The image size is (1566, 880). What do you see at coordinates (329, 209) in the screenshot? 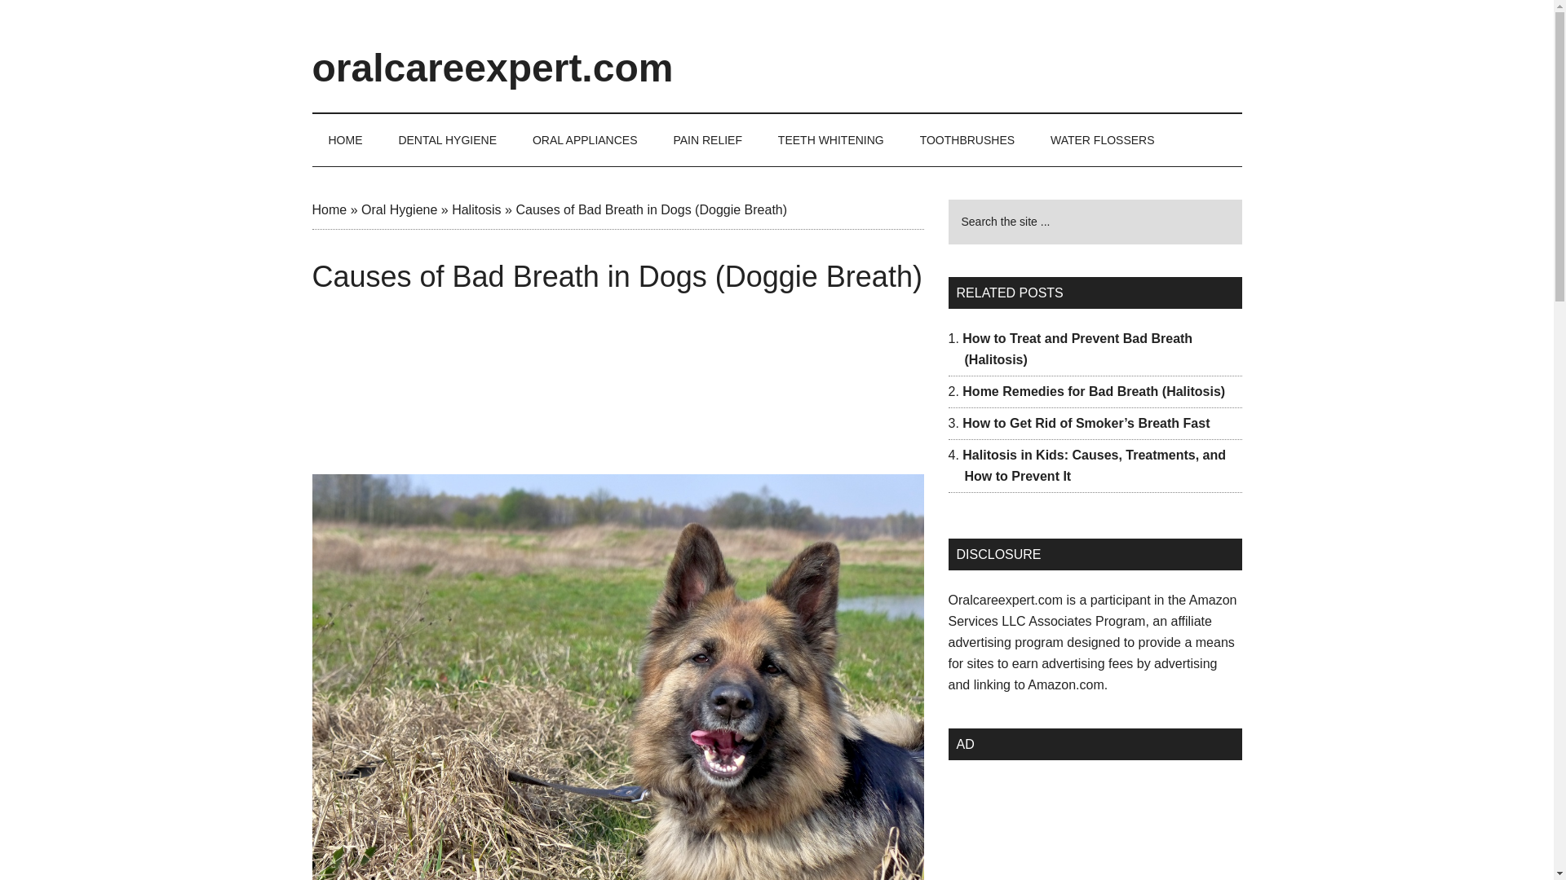
I see `Home` at bounding box center [329, 209].